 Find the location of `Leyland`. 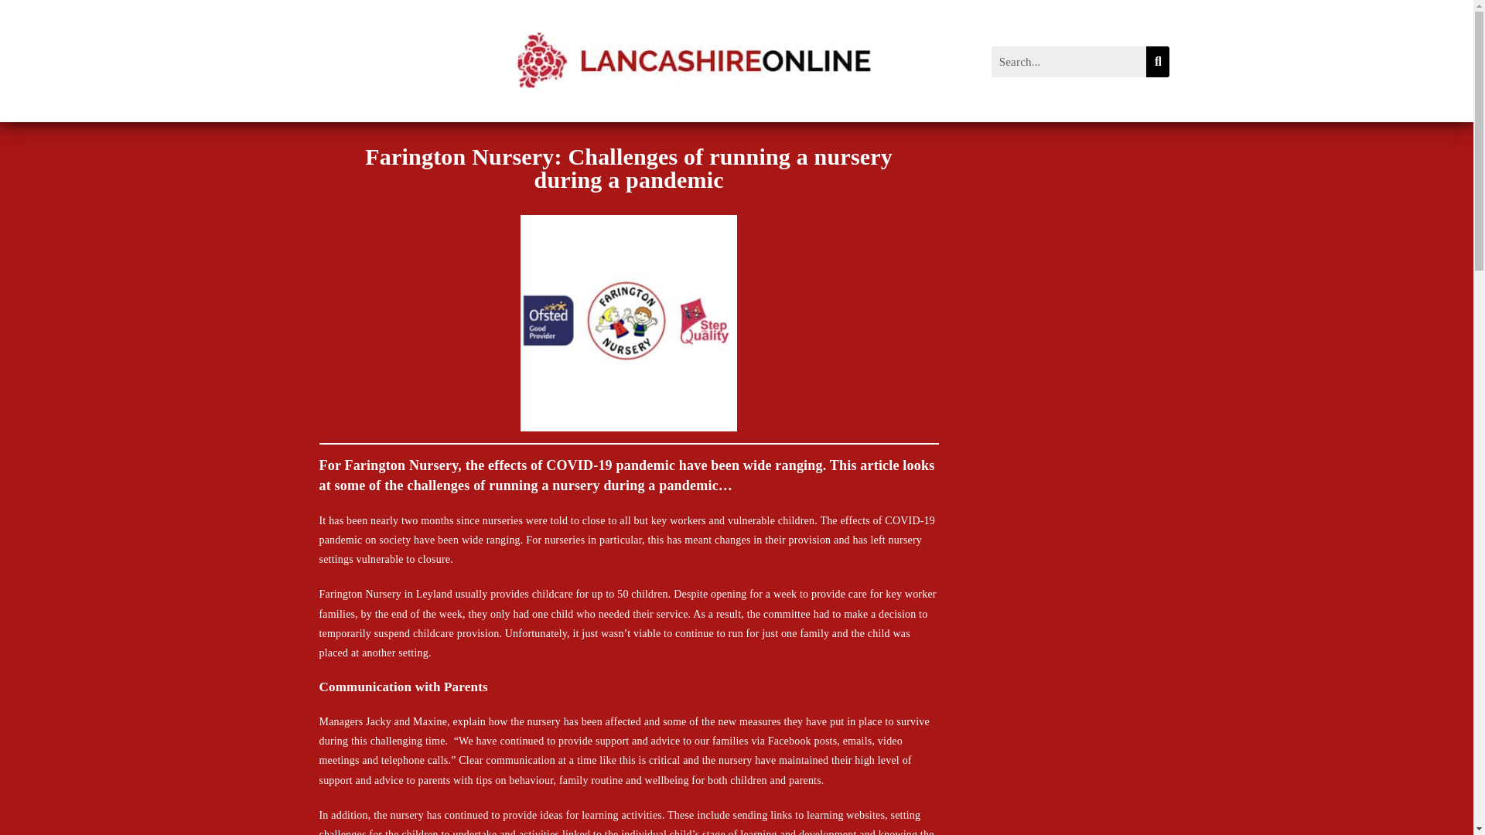

Leyland is located at coordinates (434, 594).